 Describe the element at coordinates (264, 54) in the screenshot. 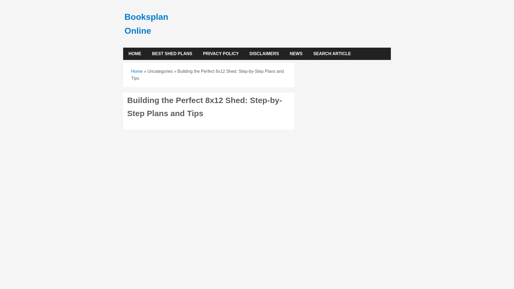

I see `DISCLAIMERS` at that location.